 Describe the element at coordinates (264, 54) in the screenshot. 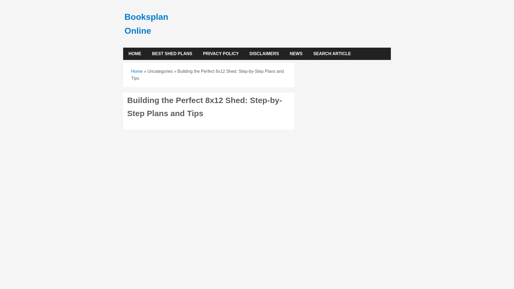

I see `DISCLAIMERS` at that location.